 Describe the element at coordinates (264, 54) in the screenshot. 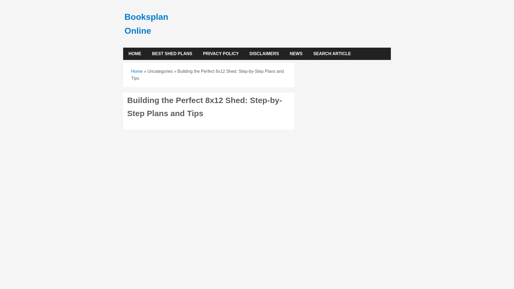

I see `DISCLAIMERS` at that location.